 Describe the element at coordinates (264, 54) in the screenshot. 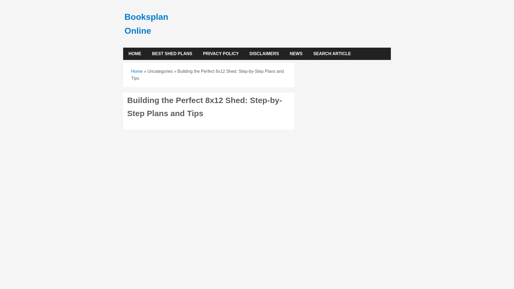

I see `DISCLAIMERS` at that location.